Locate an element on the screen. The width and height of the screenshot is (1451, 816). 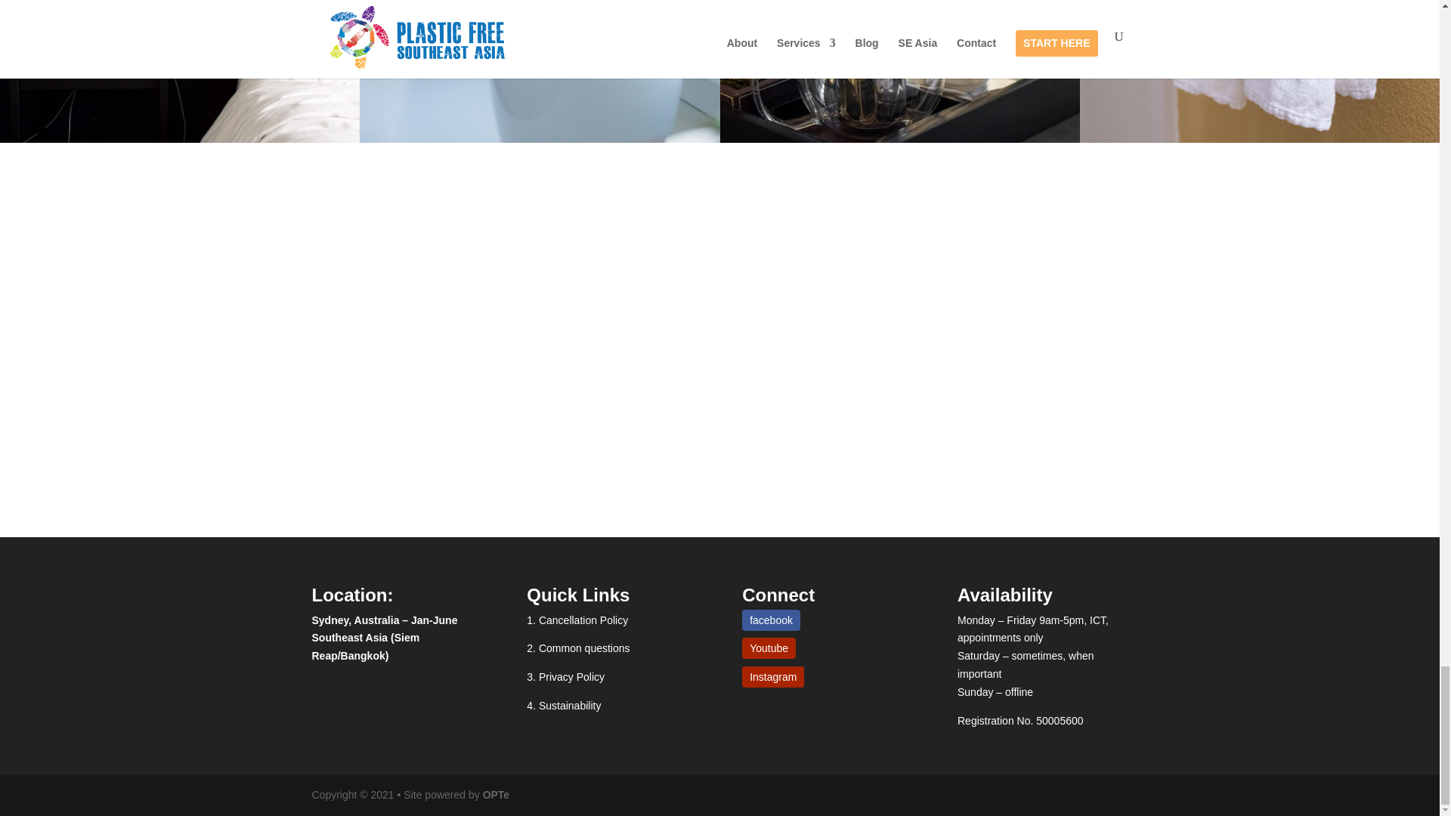
facebook is located at coordinates (771, 620).